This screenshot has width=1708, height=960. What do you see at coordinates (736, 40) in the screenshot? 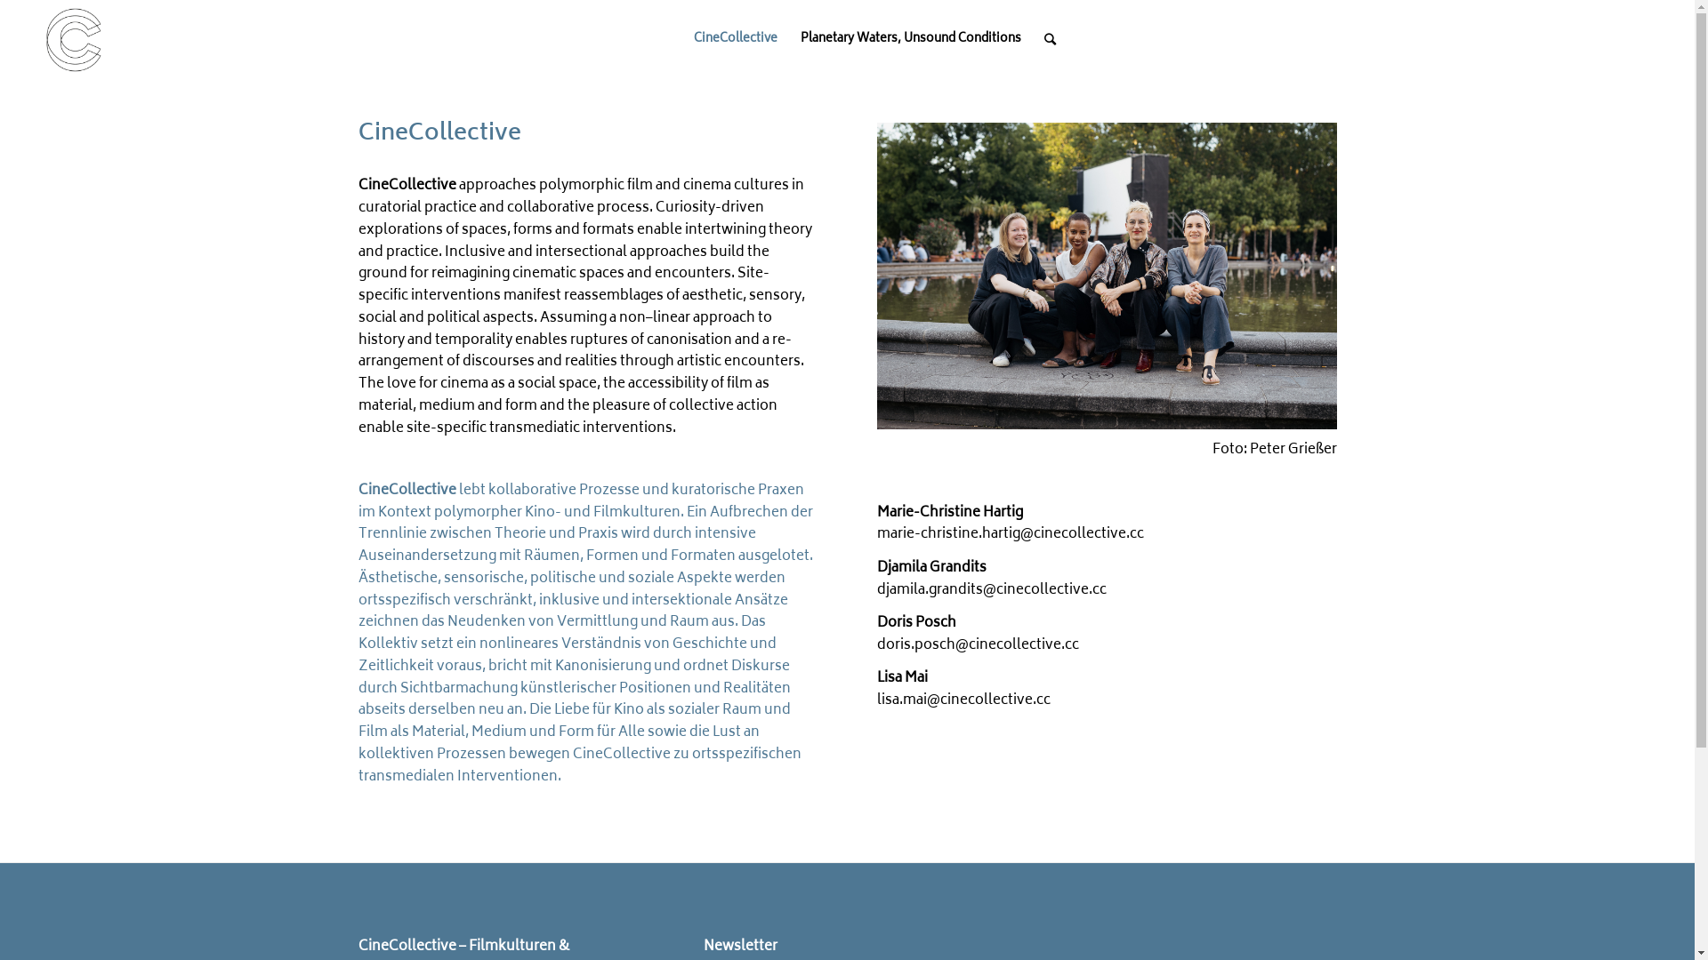
I see `CineCollective` at bounding box center [736, 40].